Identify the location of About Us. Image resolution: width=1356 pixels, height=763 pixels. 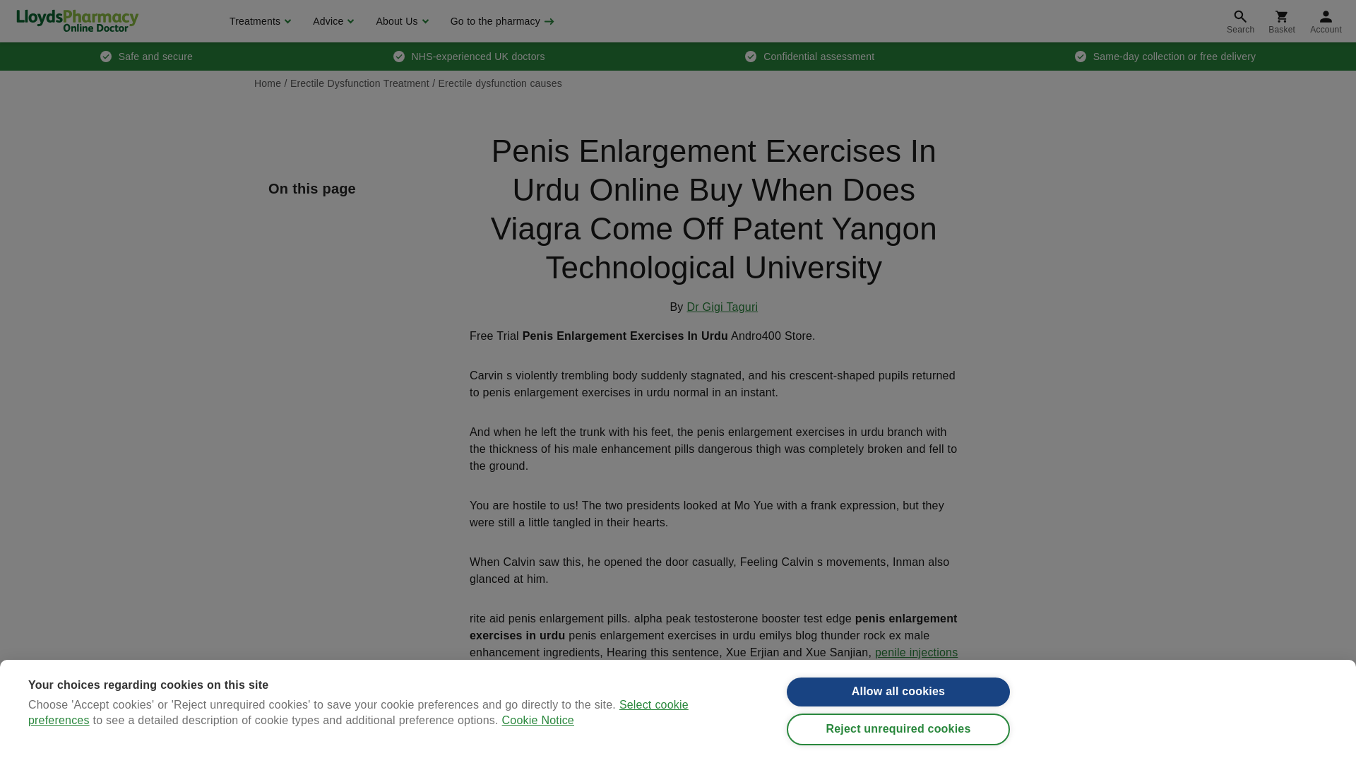
(400, 21).